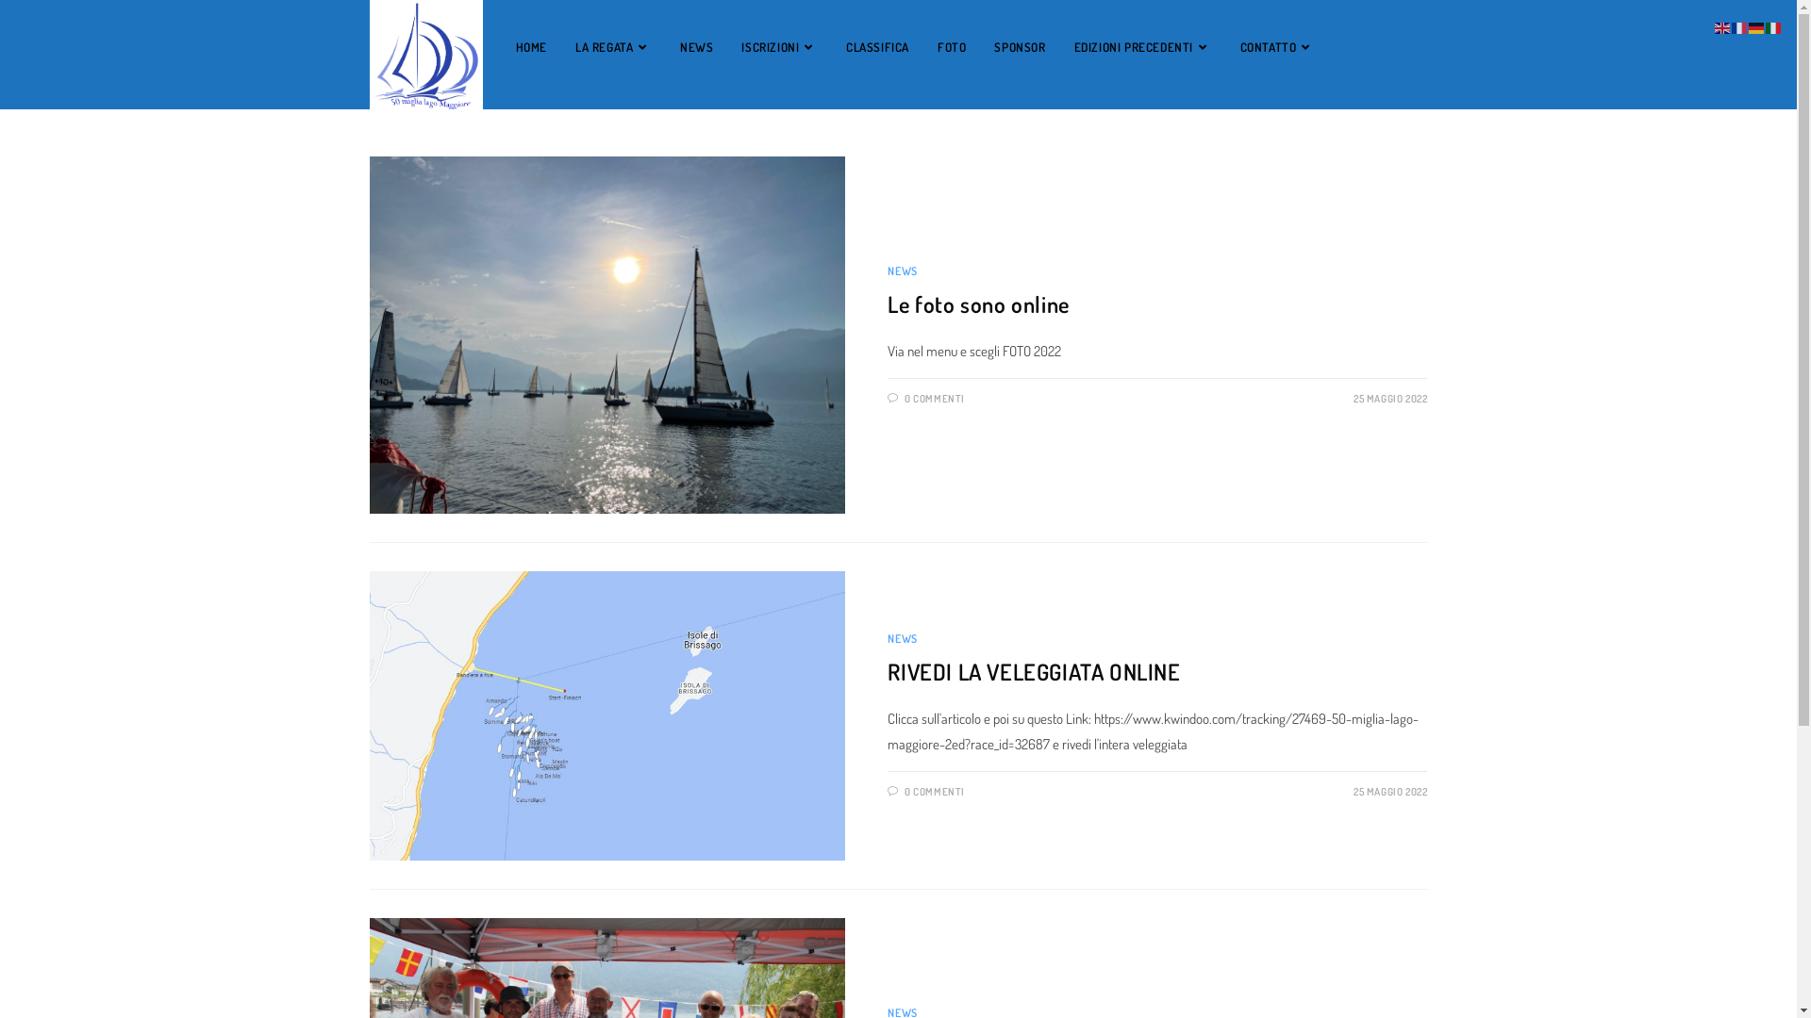 The width and height of the screenshot is (1811, 1018). Describe the element at coordinates (1277, 47) in the screenshot. I see `CONTATTO` at that location.